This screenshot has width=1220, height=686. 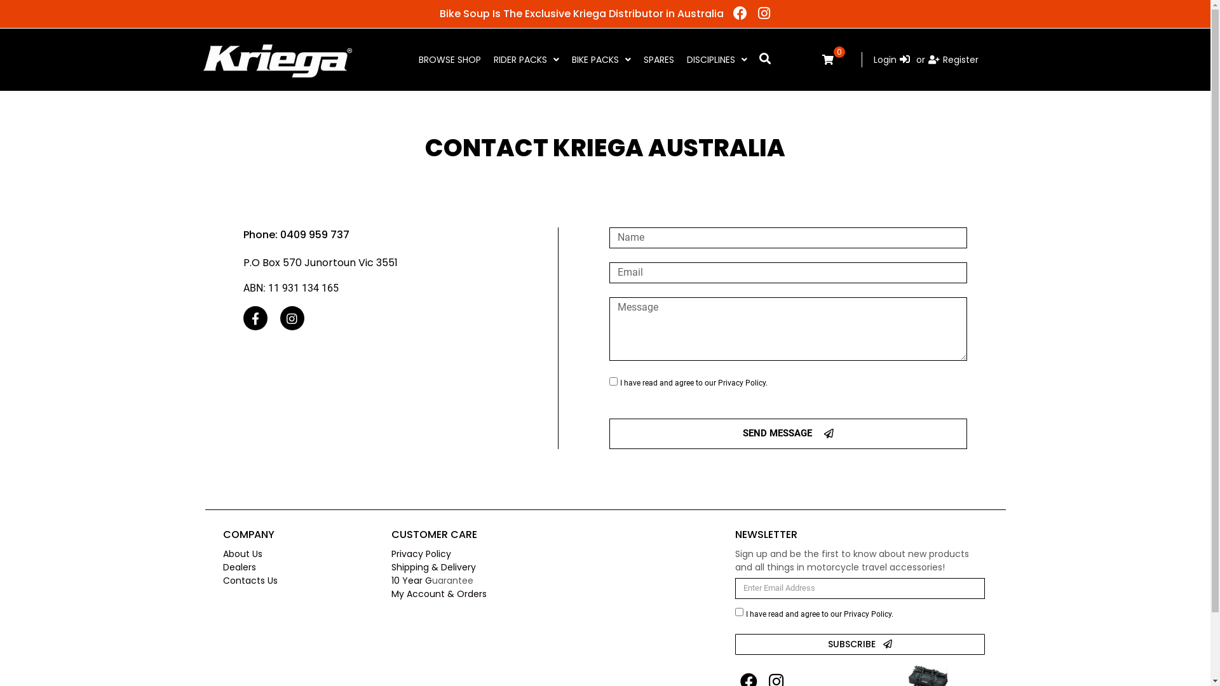 What do you see at coordinates (868, 614) in the screenshot?
I see `Privacy Policy` at bounding box center [868, 614].